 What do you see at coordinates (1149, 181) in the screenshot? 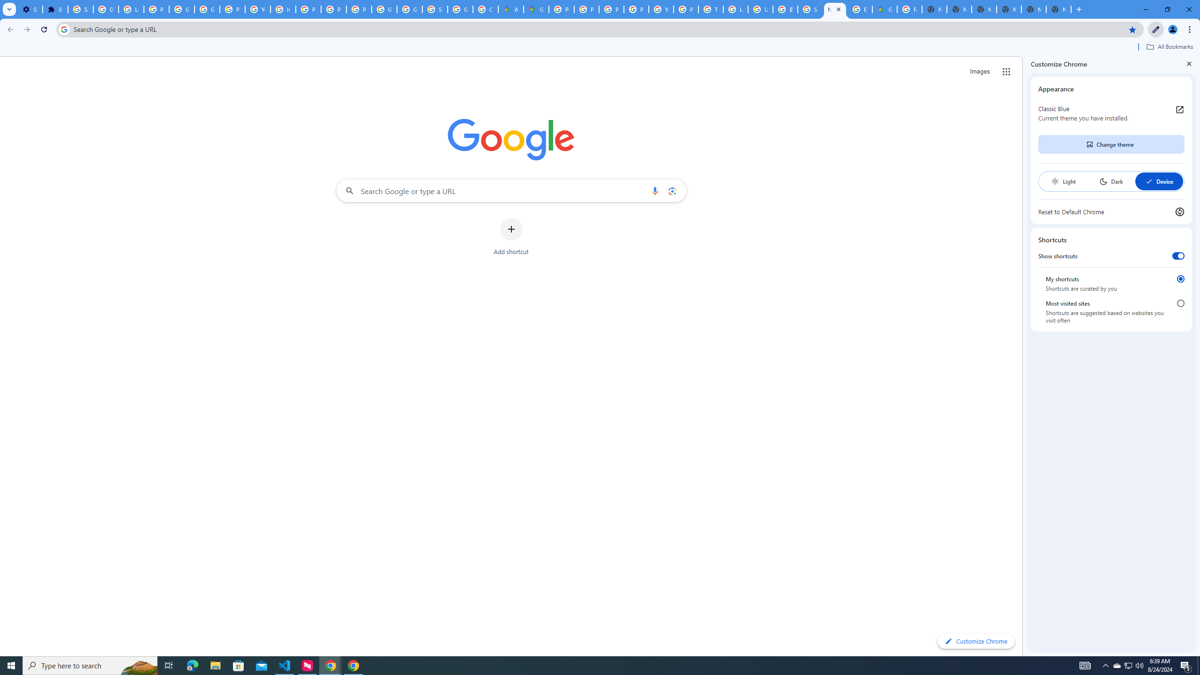
I see `AutomationID: baseSvg` at bounding box center [1149, 181].